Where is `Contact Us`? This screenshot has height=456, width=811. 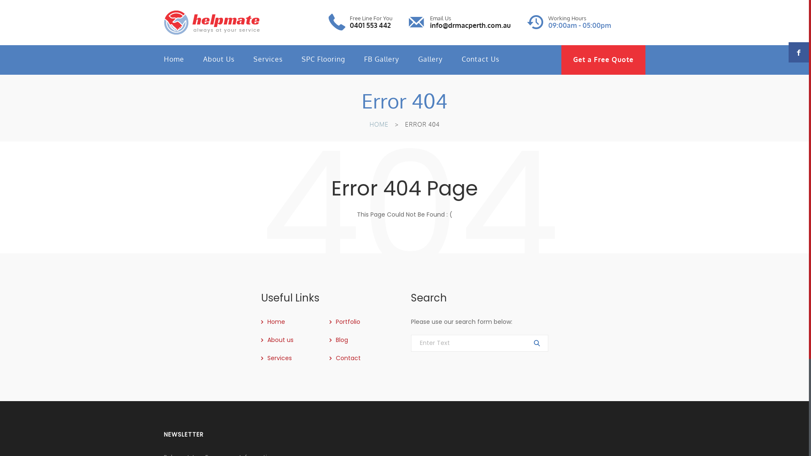
Contact Us is located at coordinates (480, 59).